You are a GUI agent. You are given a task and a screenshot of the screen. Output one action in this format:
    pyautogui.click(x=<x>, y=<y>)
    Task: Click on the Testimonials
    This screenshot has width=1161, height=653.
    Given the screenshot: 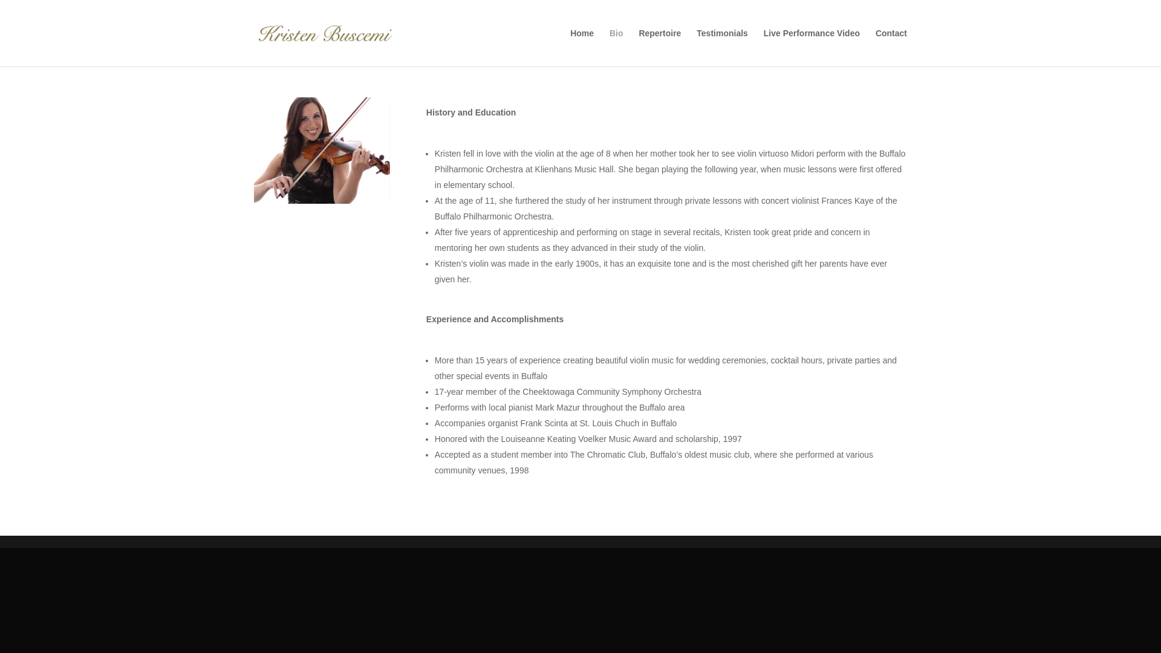 What is the action you would take?
    pyautogui.click(x=722, y=47)
    